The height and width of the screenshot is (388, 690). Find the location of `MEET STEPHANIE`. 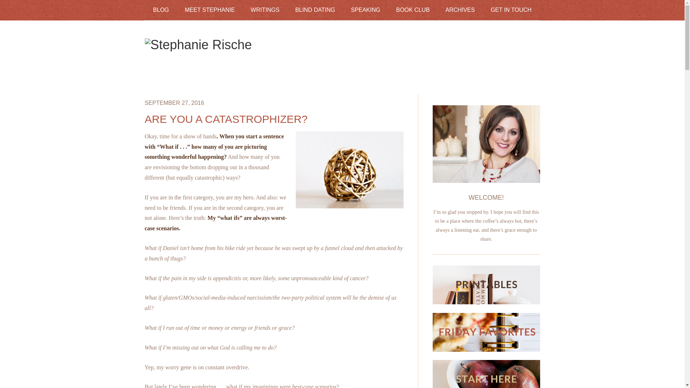

MEET STEPHANIE is located at coordinates (210, 10).